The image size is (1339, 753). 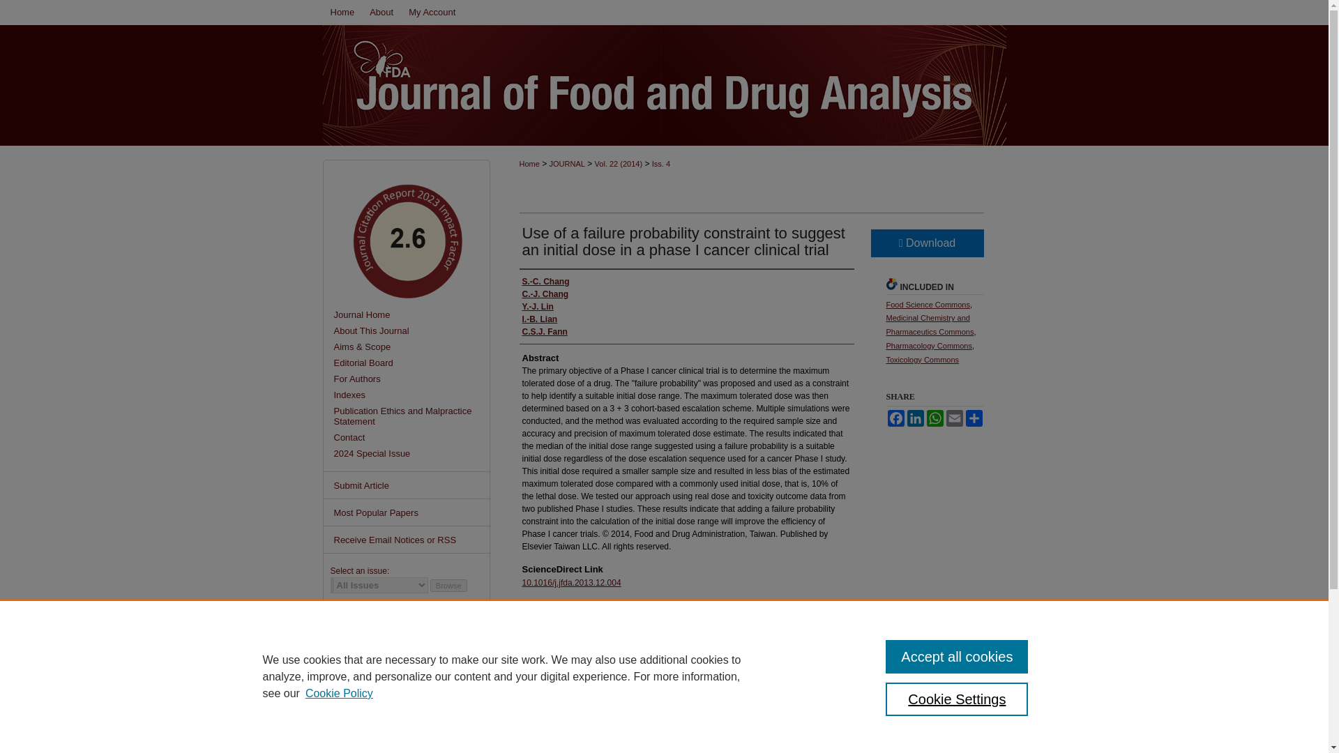 I want to click on Medicinal Chemistry and Pharmaceutics Commons, so click(x=929, y=325).